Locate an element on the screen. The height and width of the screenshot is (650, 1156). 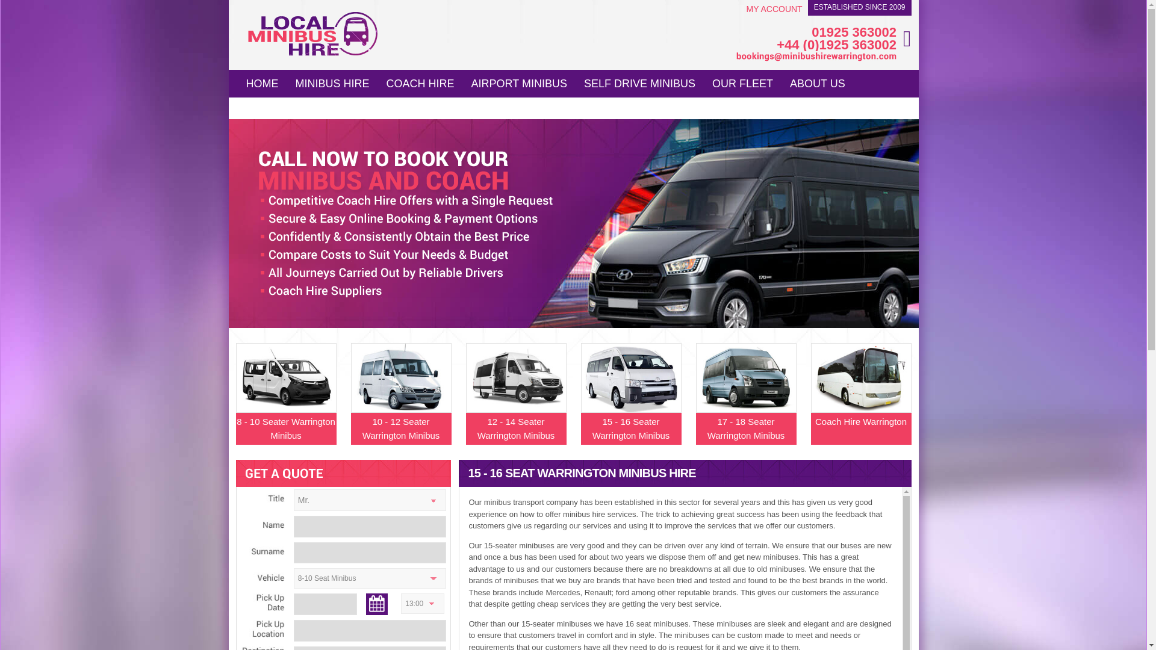
AIRPORT MINIBUS is located at coordinates (519, 82).